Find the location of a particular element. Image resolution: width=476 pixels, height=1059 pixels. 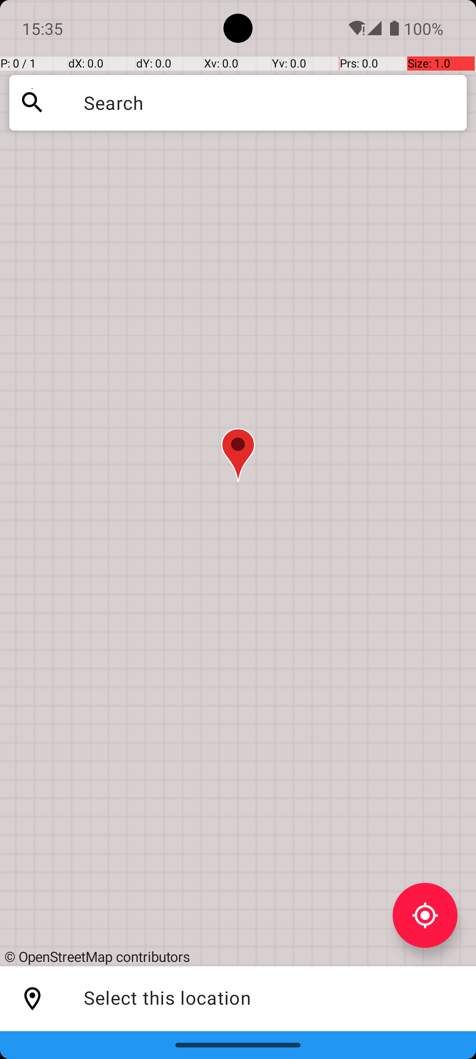

Select this location is located at coordinates (33, 999).